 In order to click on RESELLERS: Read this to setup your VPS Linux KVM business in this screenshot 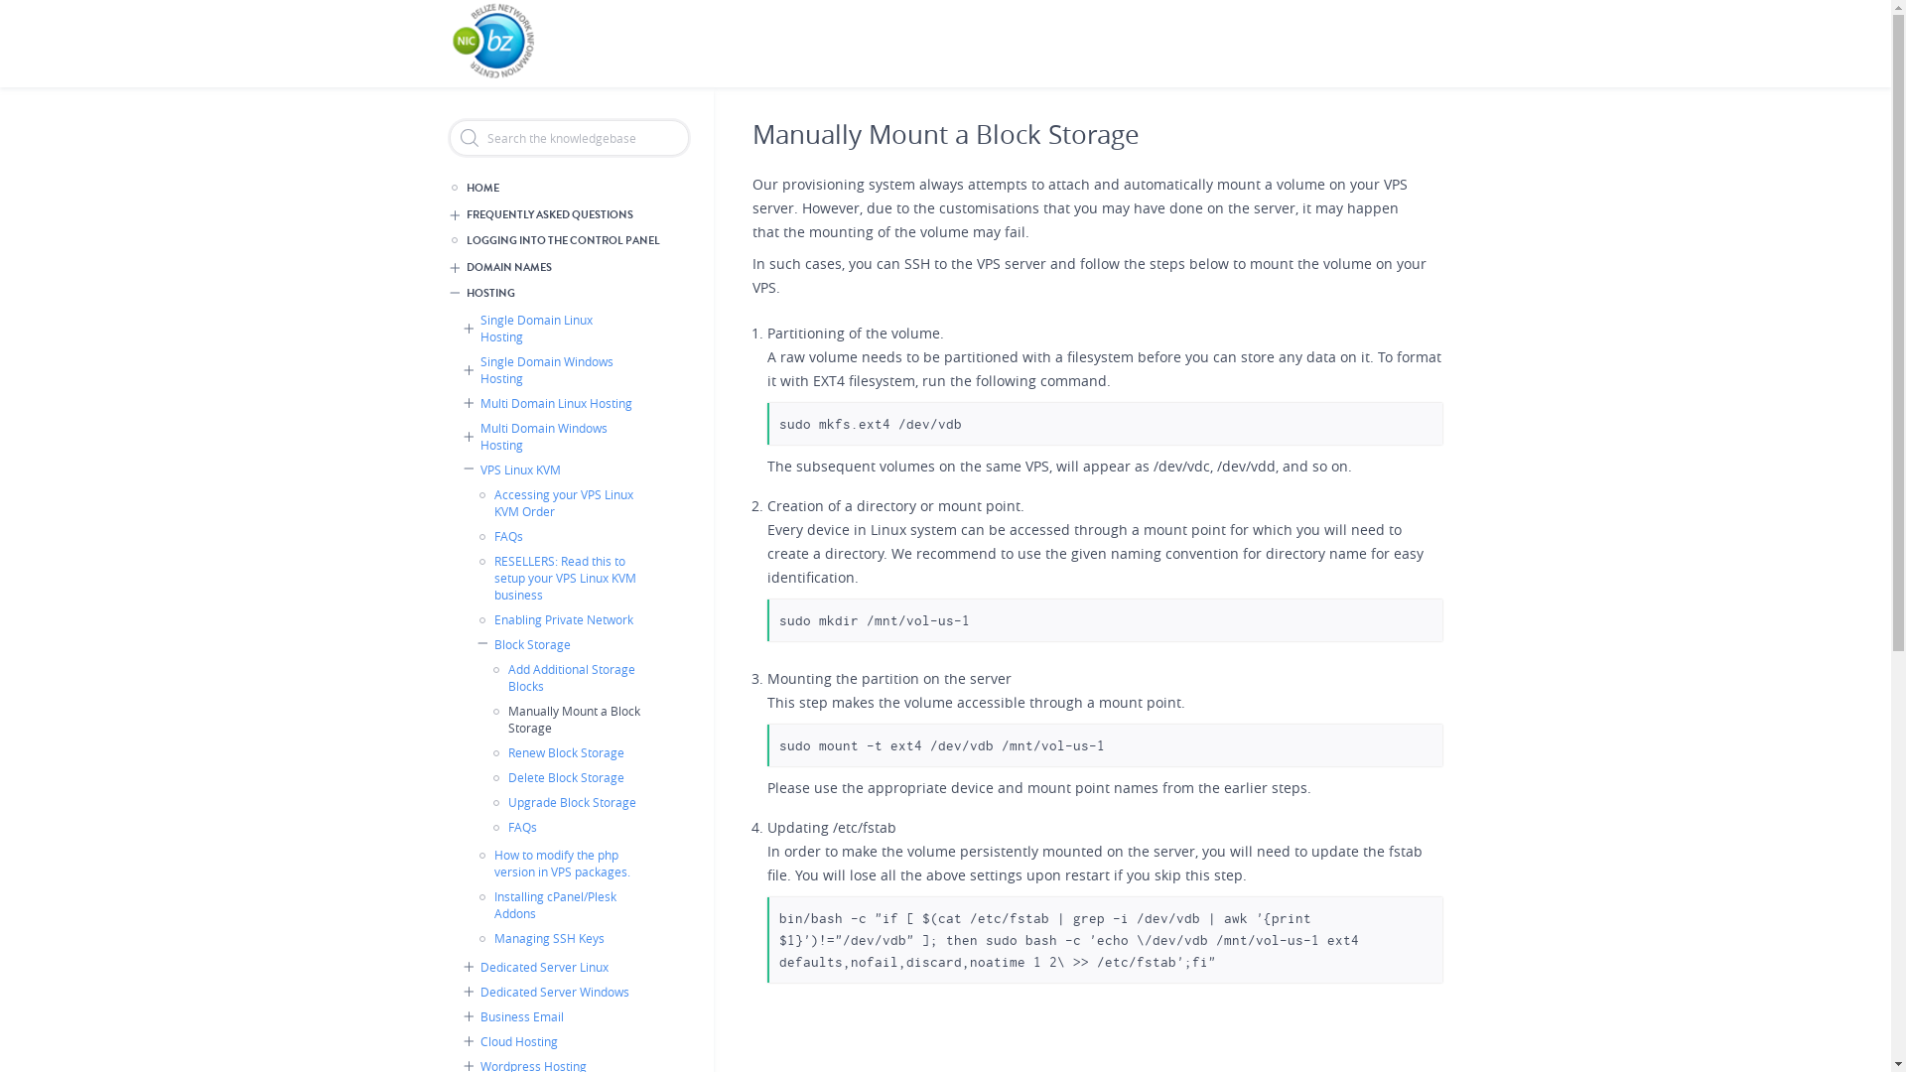, I will do `click(562, 578)`.